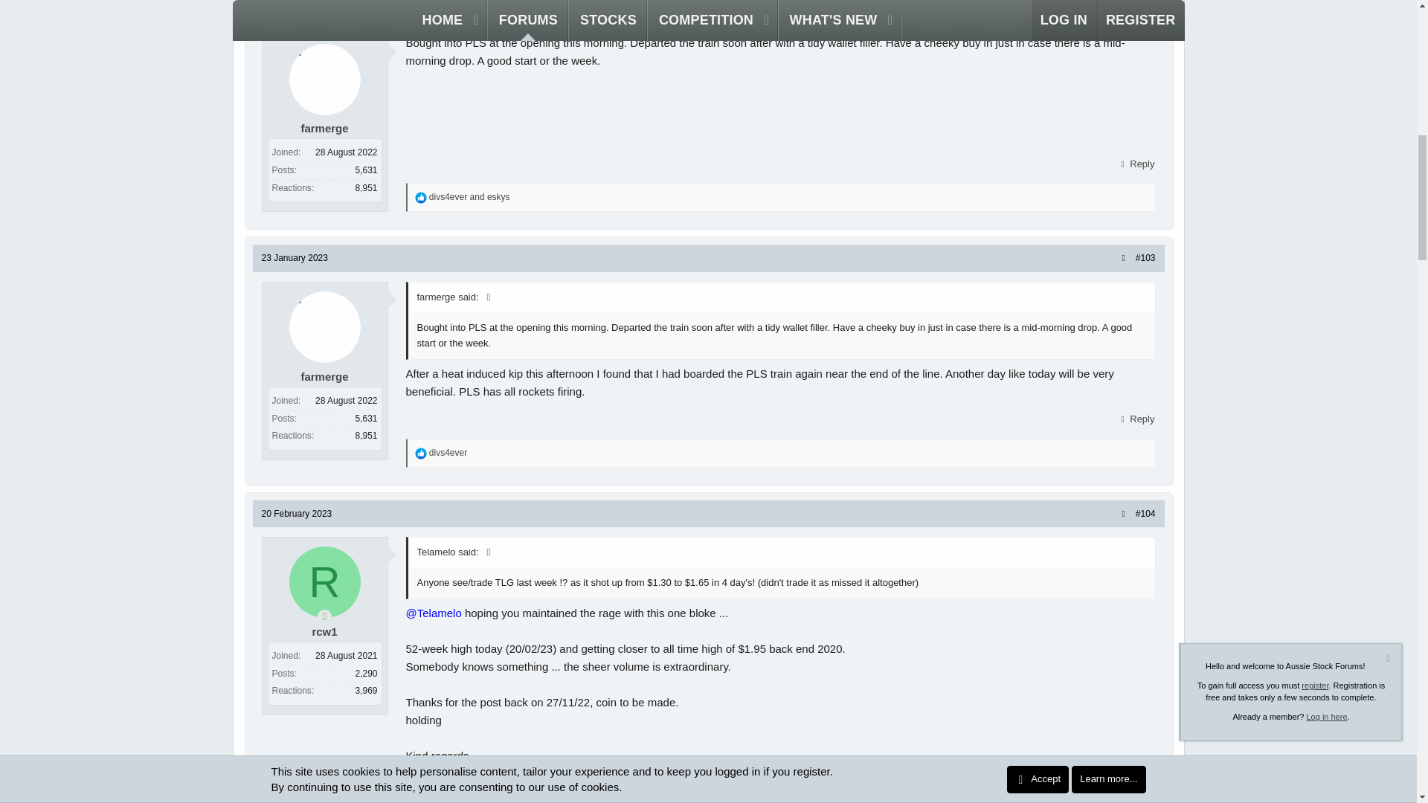 The width and height of the screenshot is (1428, 803). Describe the element at coordinates (421, 198) in the screenshot. I see `Like` at that location.